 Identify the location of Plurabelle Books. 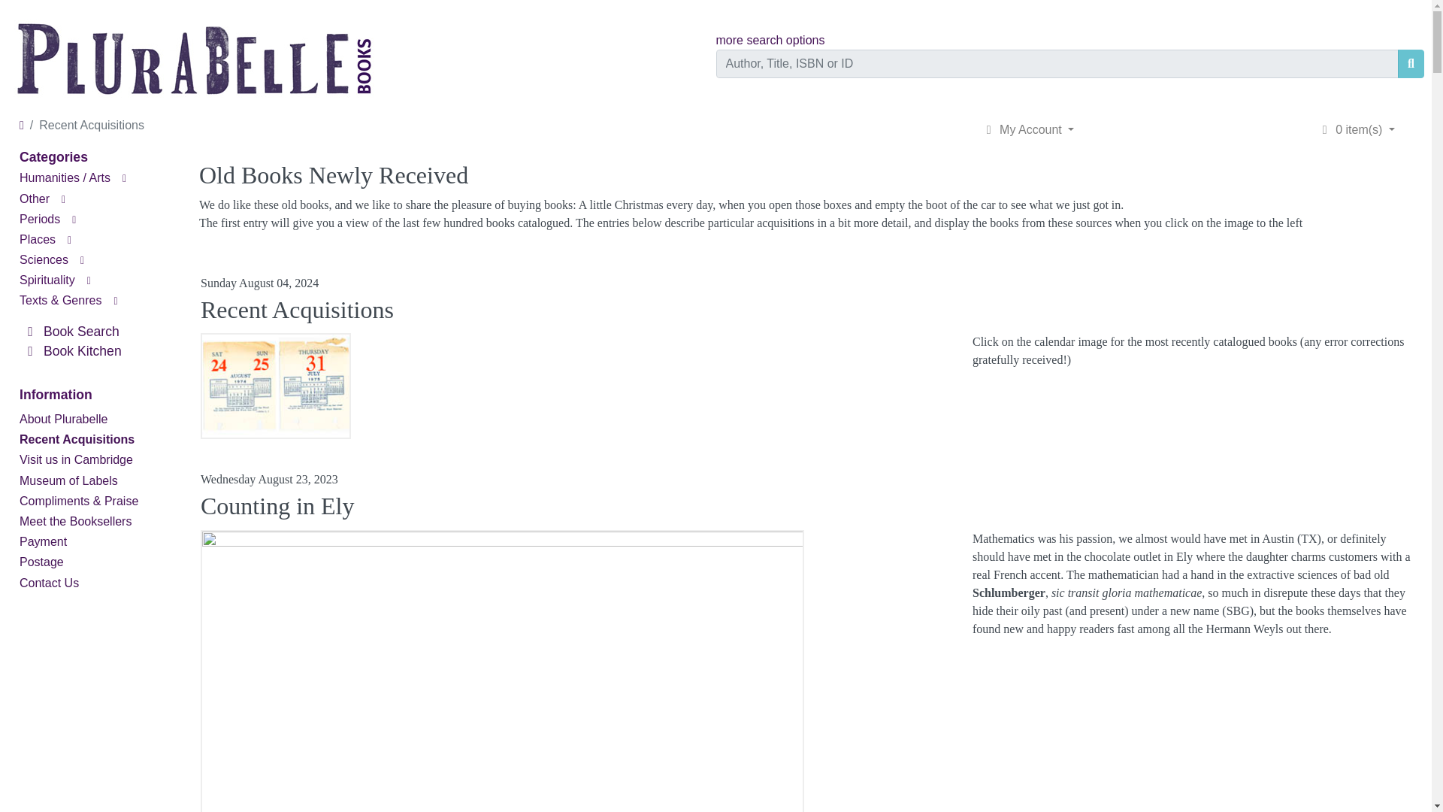
(195, 54).